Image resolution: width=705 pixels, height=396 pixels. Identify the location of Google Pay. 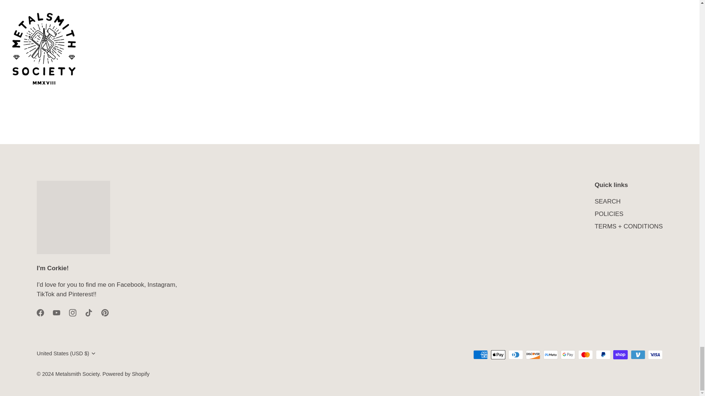
(568, 354).